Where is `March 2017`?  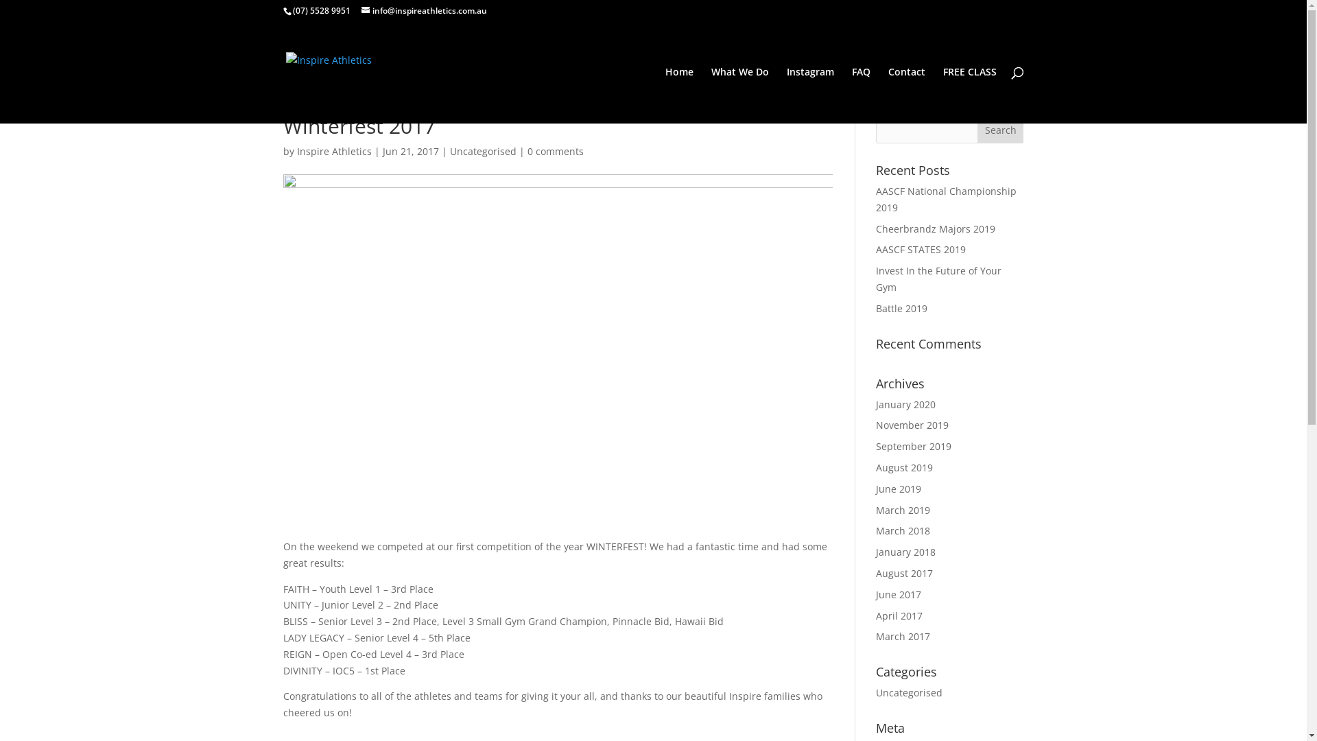 March 2017 is located at coordinates (903, 637).